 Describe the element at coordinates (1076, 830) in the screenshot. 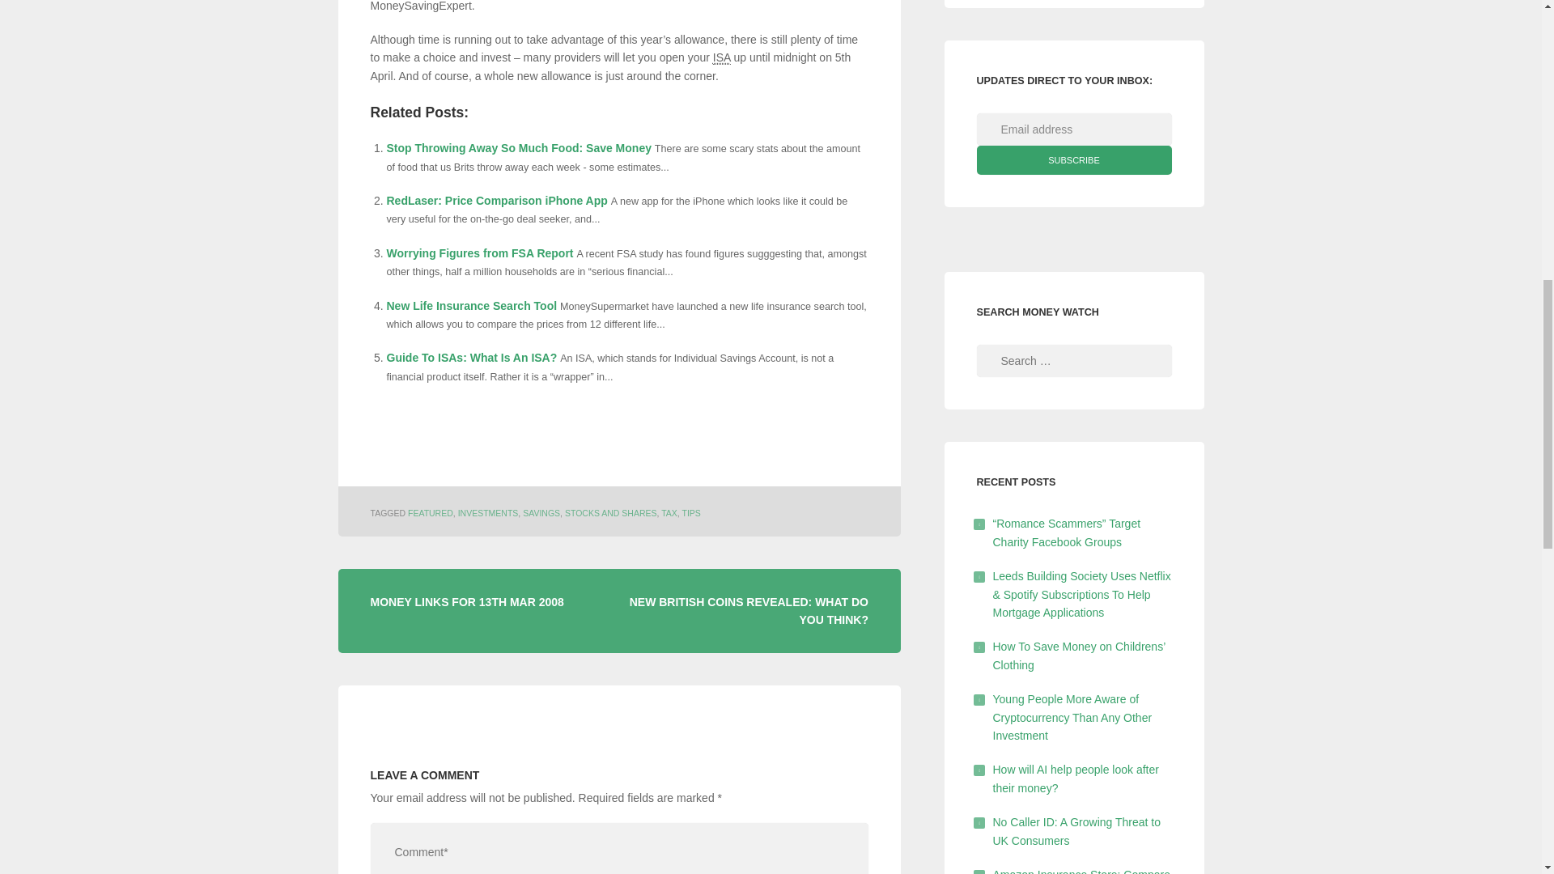

I see `No Caller ID: A Growing Threat to UK Consumers` at that location.